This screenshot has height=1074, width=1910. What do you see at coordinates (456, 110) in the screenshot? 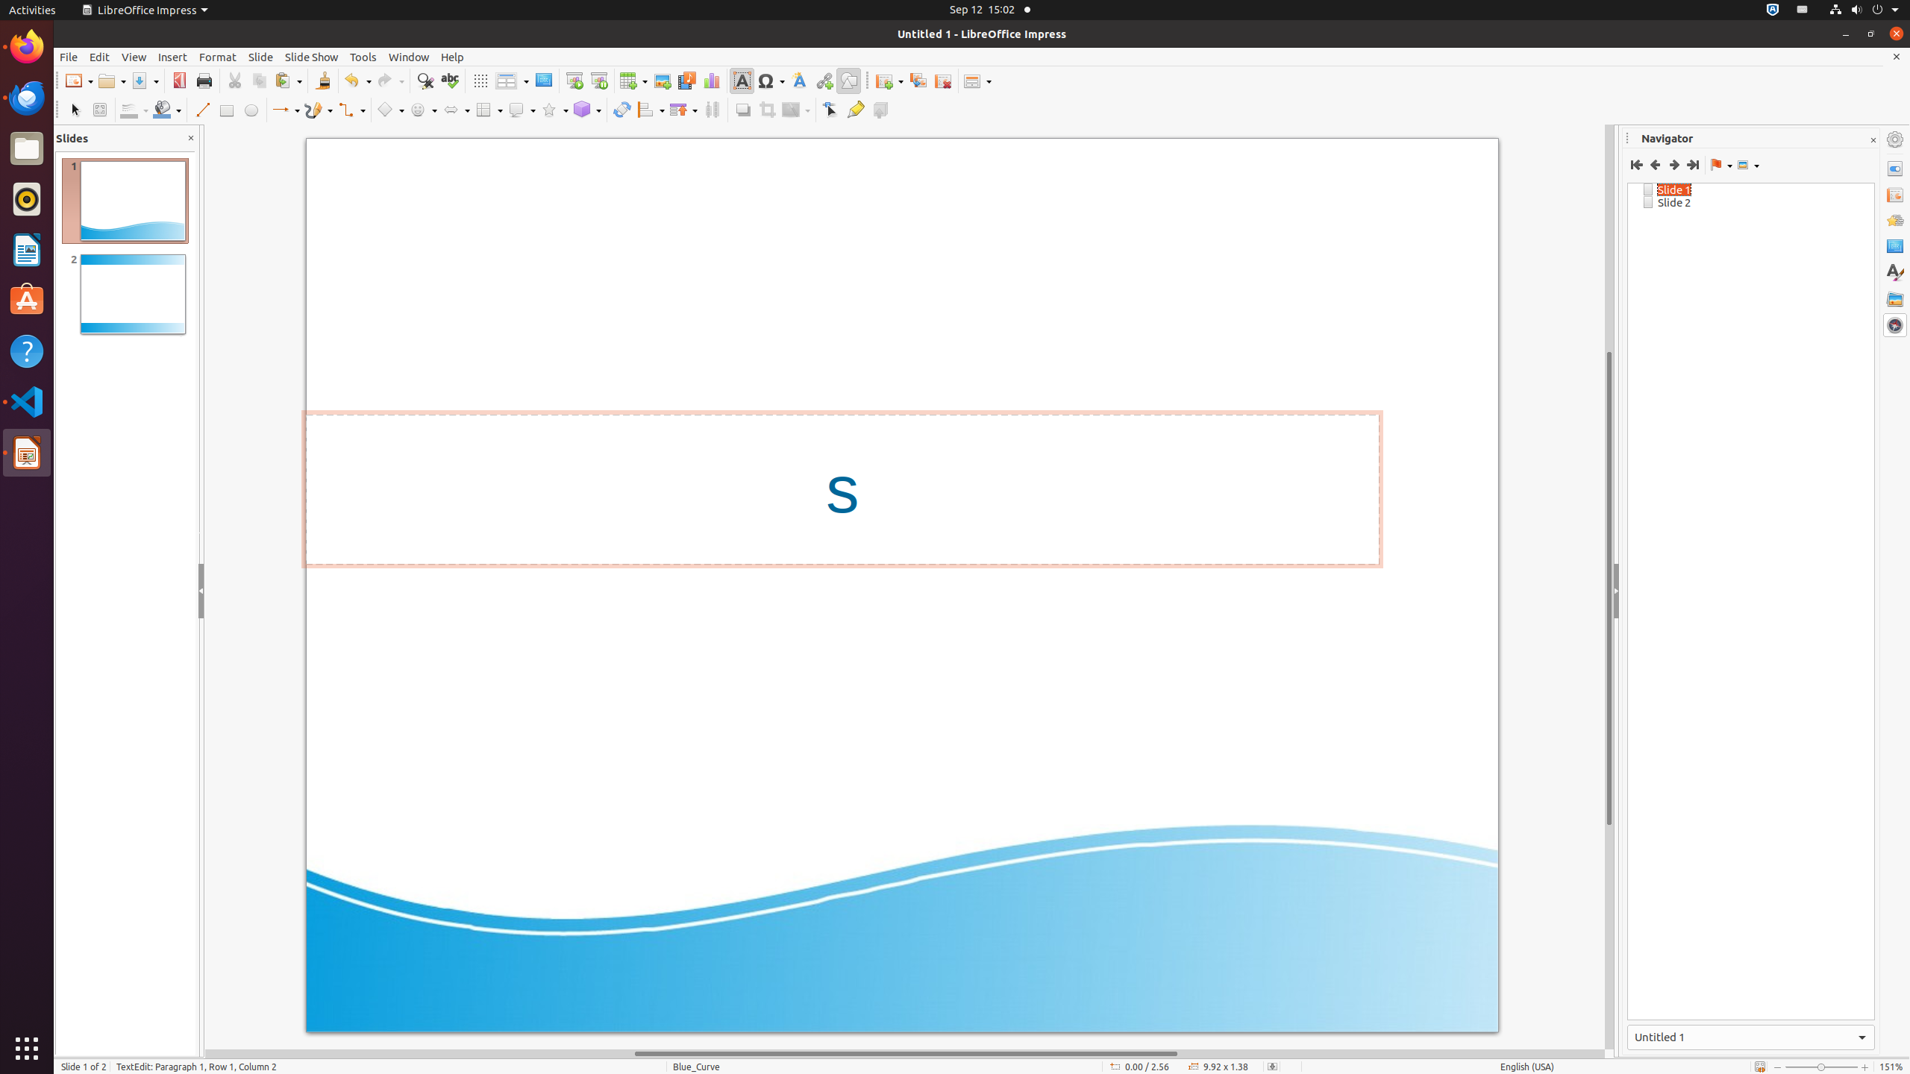
I see `Arrow Shapes` at bounding box center [456, 110].